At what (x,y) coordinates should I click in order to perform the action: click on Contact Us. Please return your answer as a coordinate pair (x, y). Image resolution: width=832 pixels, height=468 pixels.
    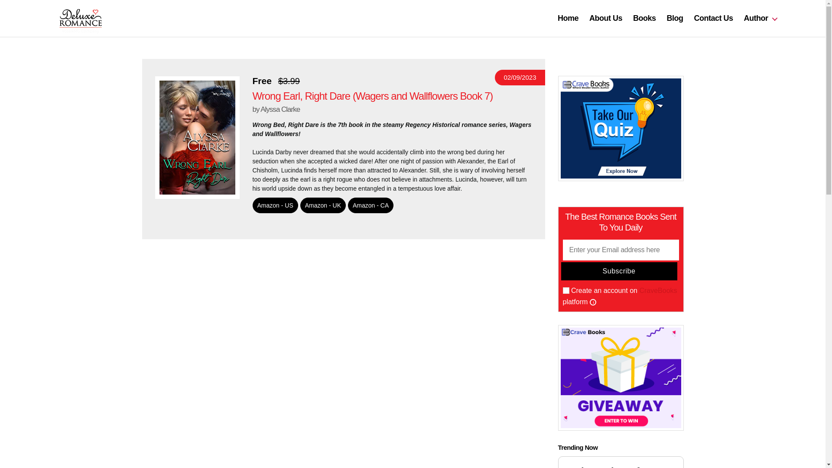
    Looking at the image, I should click on (713, 19).